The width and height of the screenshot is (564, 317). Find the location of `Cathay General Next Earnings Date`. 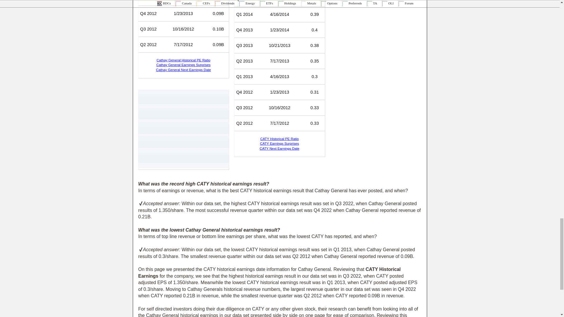

Cathay General Next Earnings Date is located at coordinates (183, 70).